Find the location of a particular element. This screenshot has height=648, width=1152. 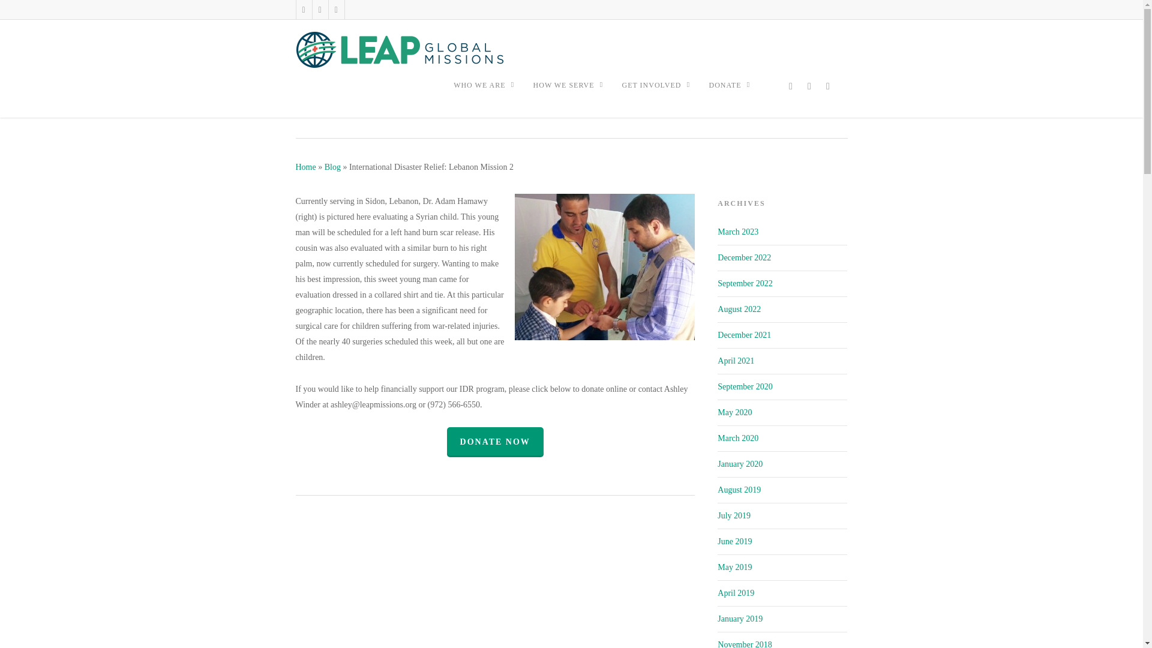

Volunteers is located at coordinates (620, 112).